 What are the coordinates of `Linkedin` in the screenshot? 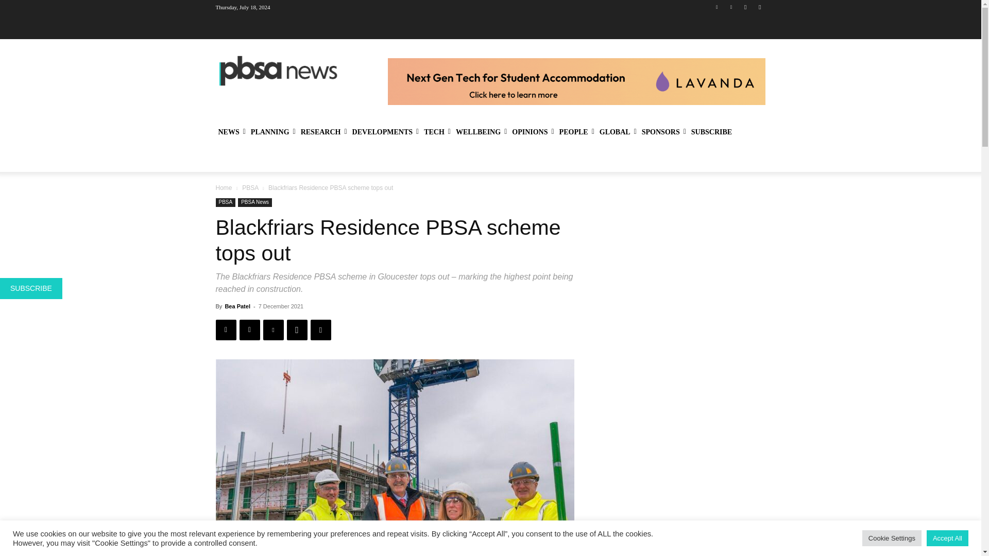 It's located at (717, 7).